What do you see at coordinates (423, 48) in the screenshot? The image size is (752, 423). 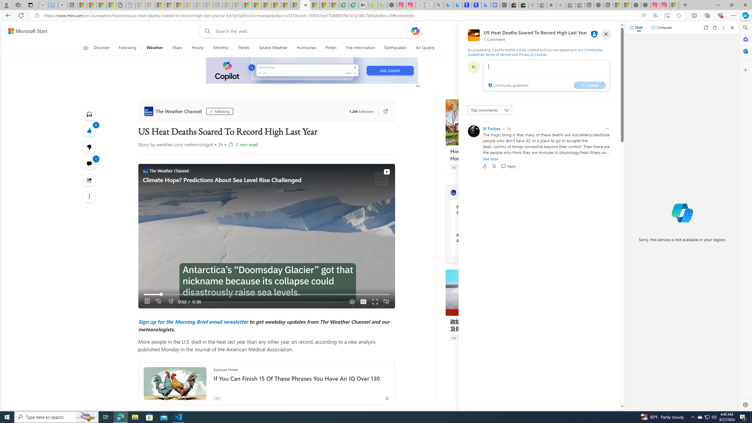 I see `Air Quality` at bounding box center [423, 48].